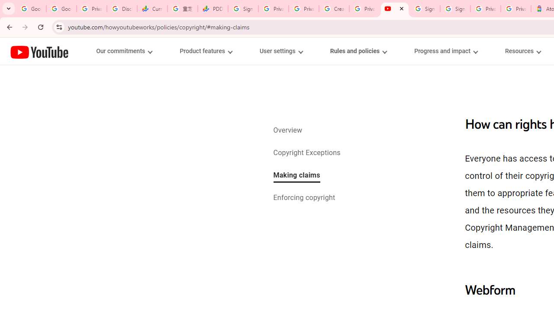 The width and height of the screenshot is (554, 311). I want to click on Privacy Checkup, so click(304, 9).